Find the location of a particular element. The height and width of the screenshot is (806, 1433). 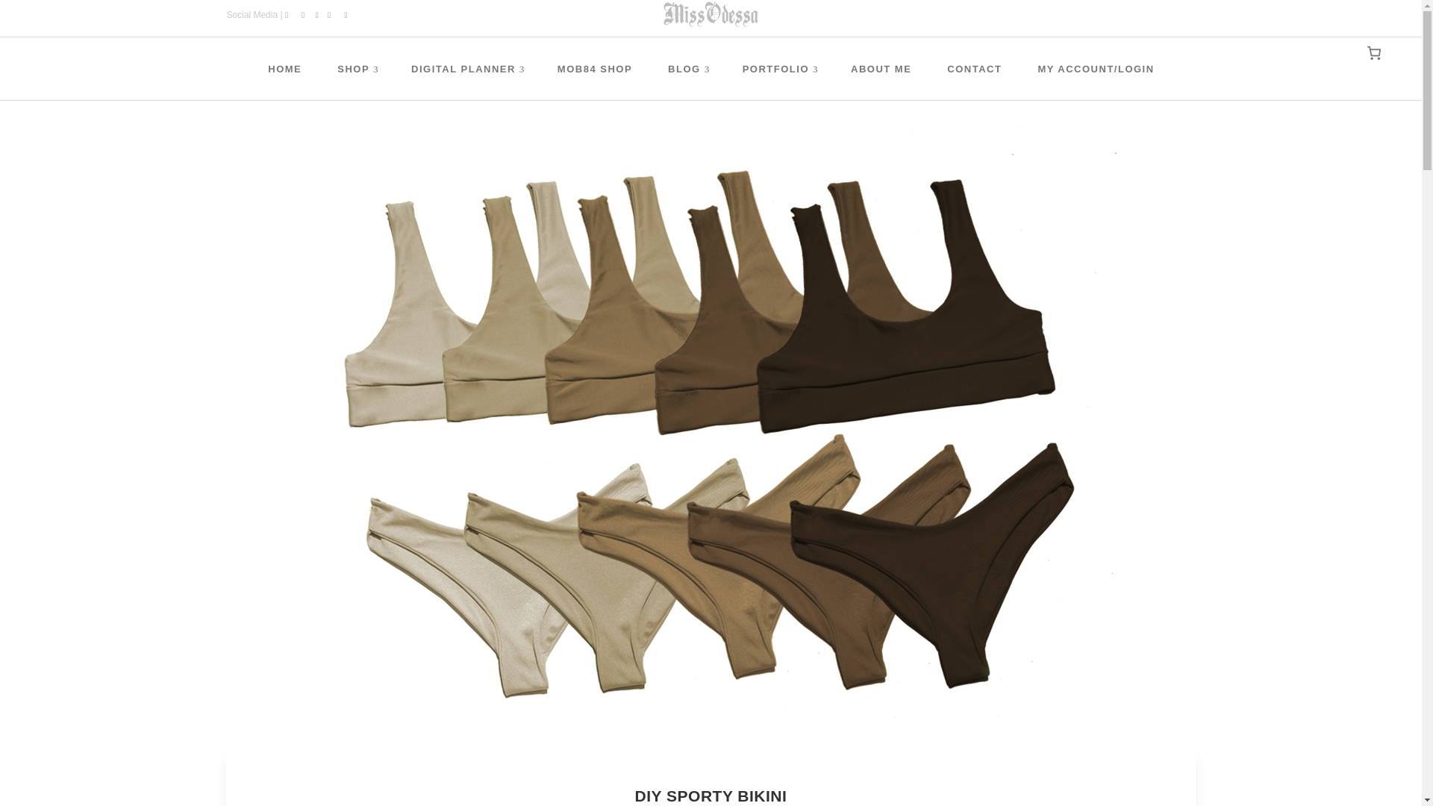

MOB84 SHOP is located at coordinates (595, 68).